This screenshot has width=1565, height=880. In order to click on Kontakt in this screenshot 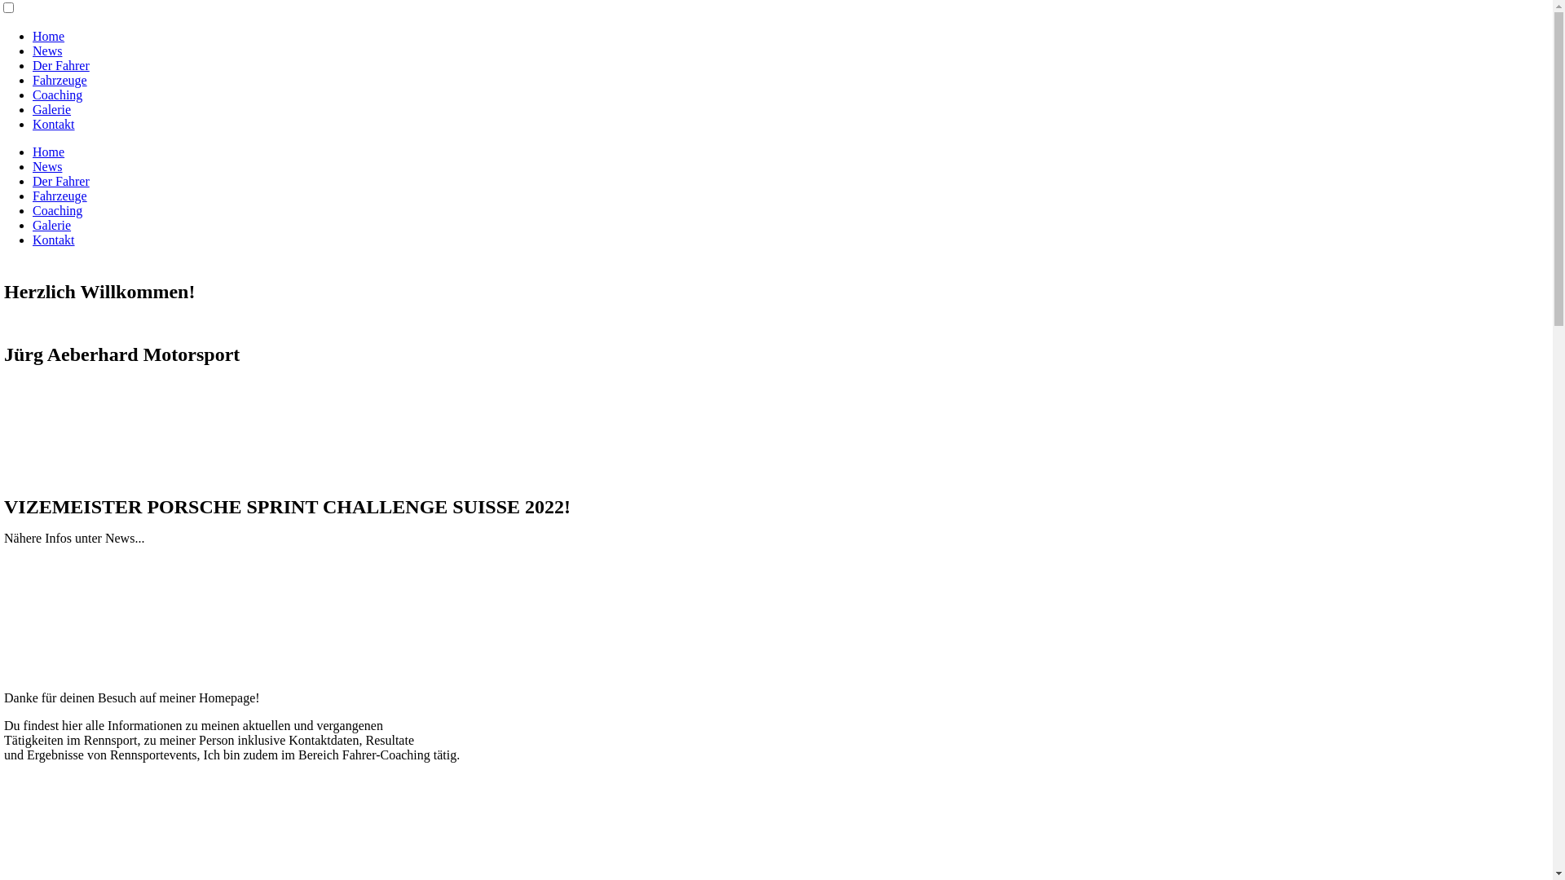, I will do `click(54, 124)`.